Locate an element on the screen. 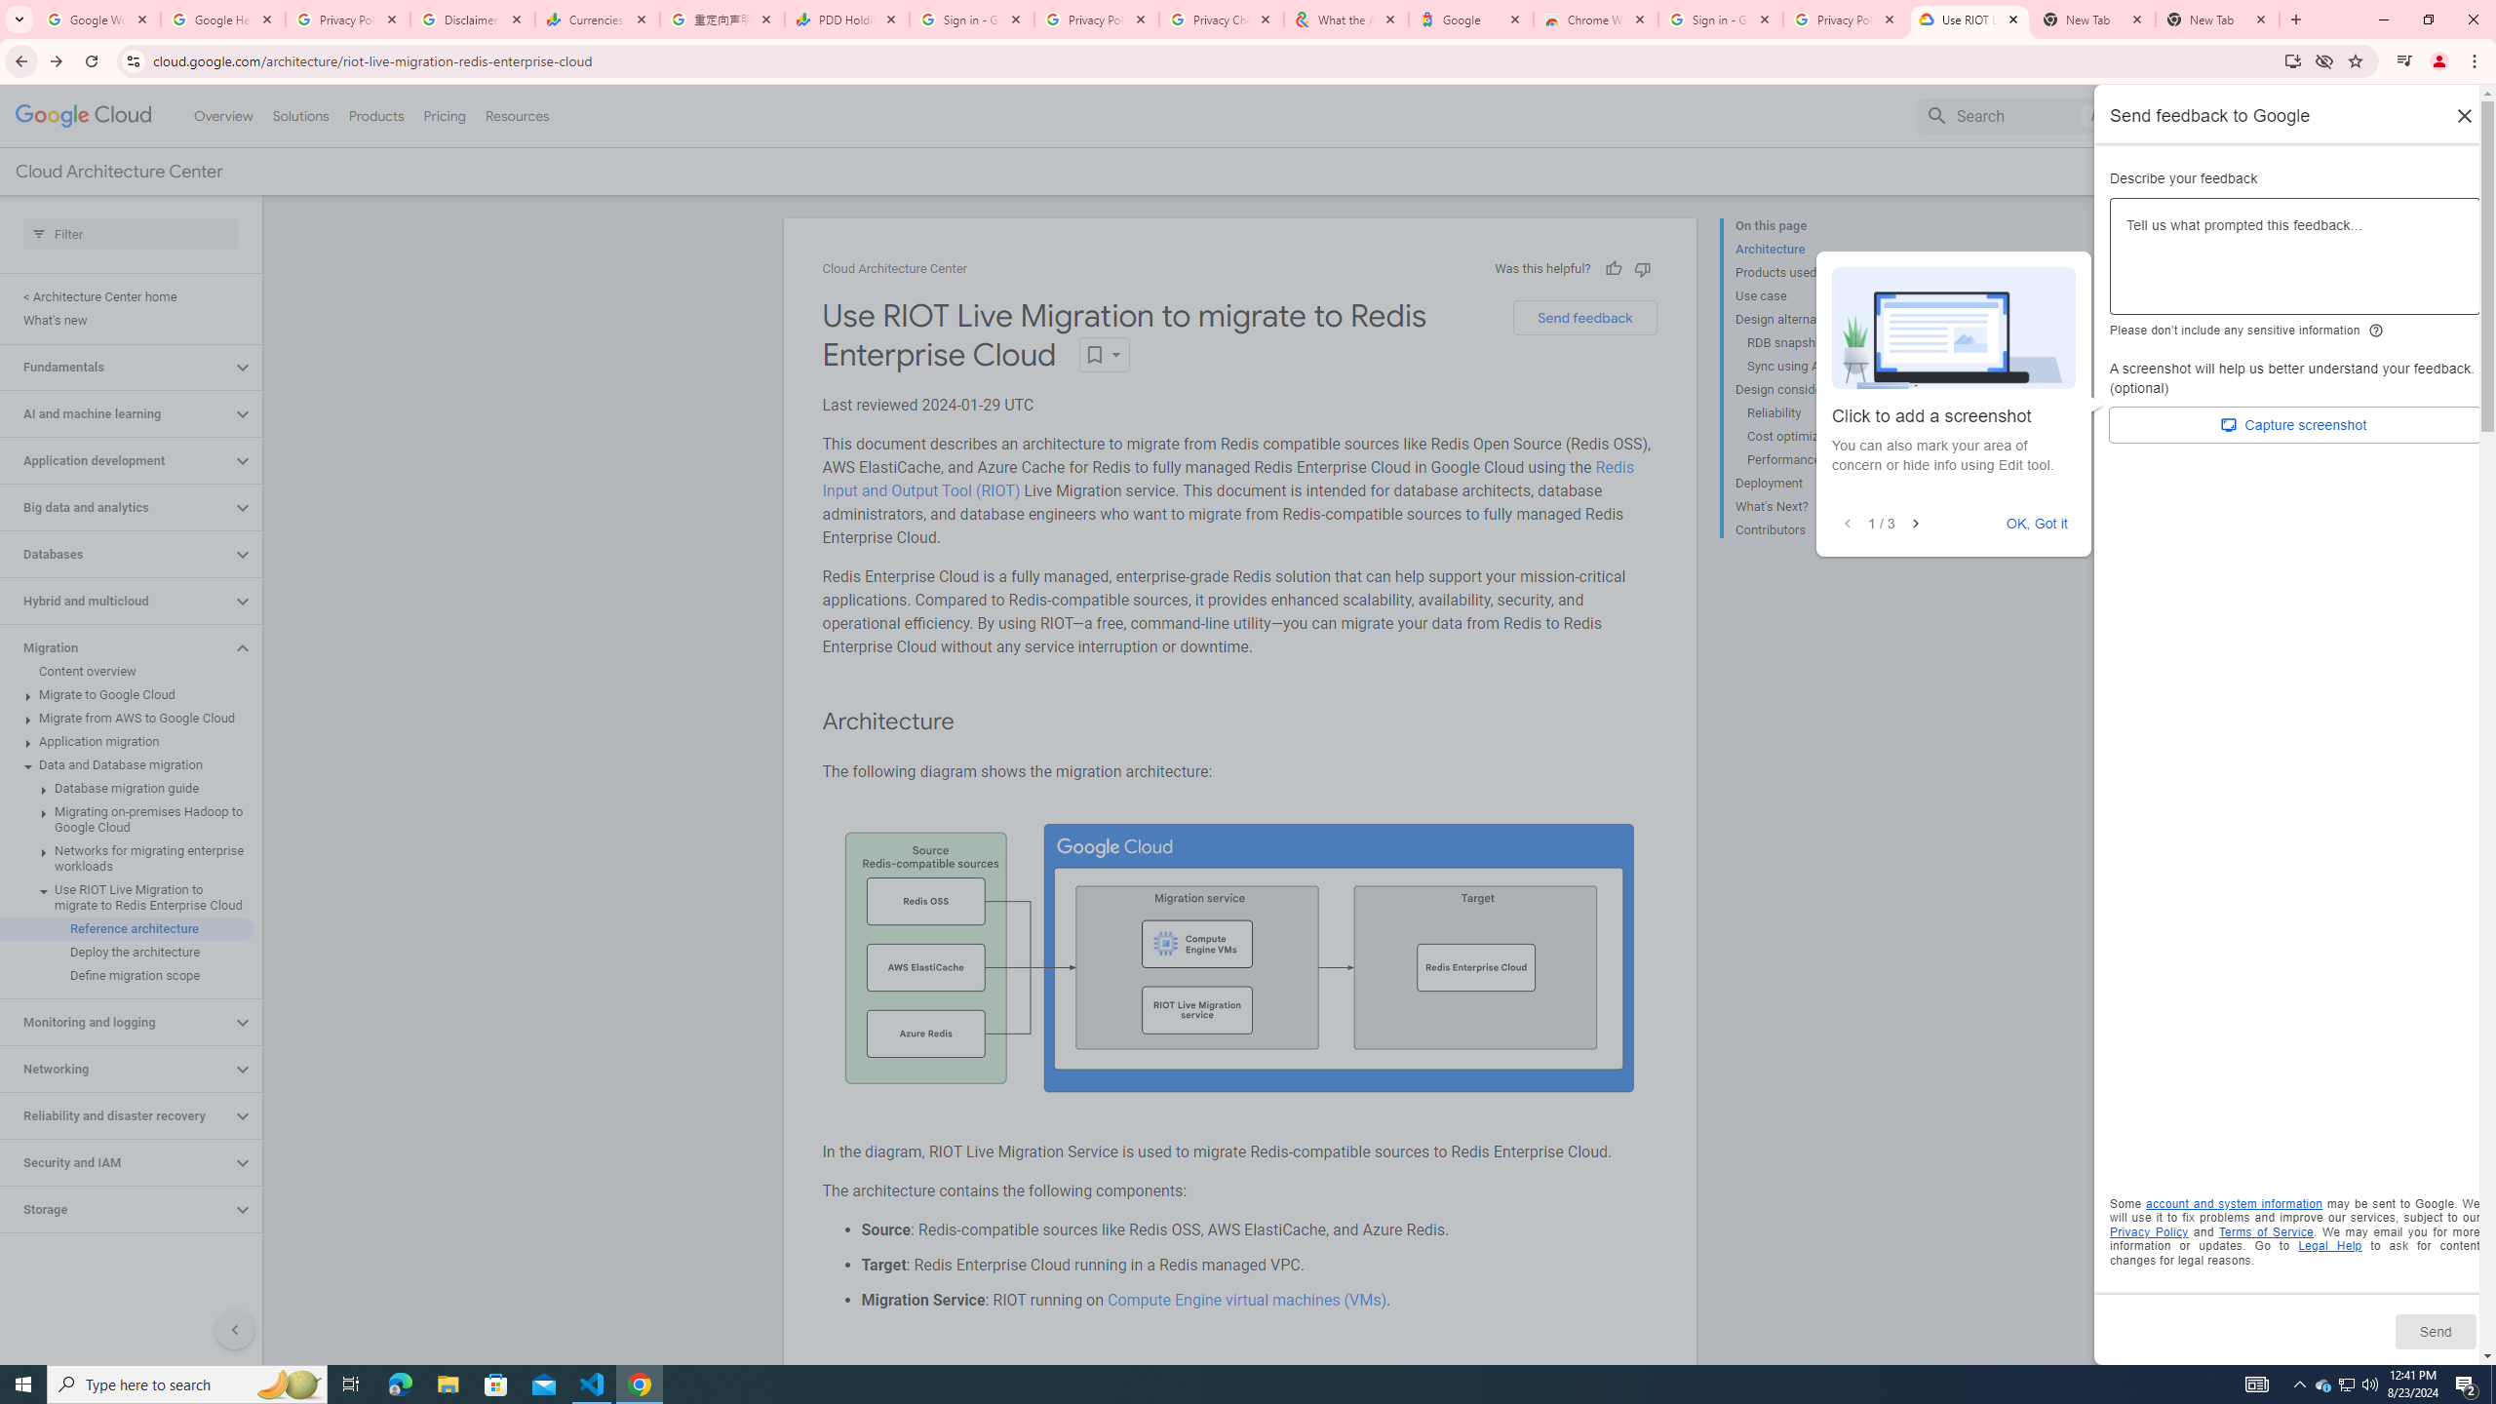 Image resolution: width=2496 pixels, height=1404 pixels. Hide side navigation is located at coordinates (234, 1329).